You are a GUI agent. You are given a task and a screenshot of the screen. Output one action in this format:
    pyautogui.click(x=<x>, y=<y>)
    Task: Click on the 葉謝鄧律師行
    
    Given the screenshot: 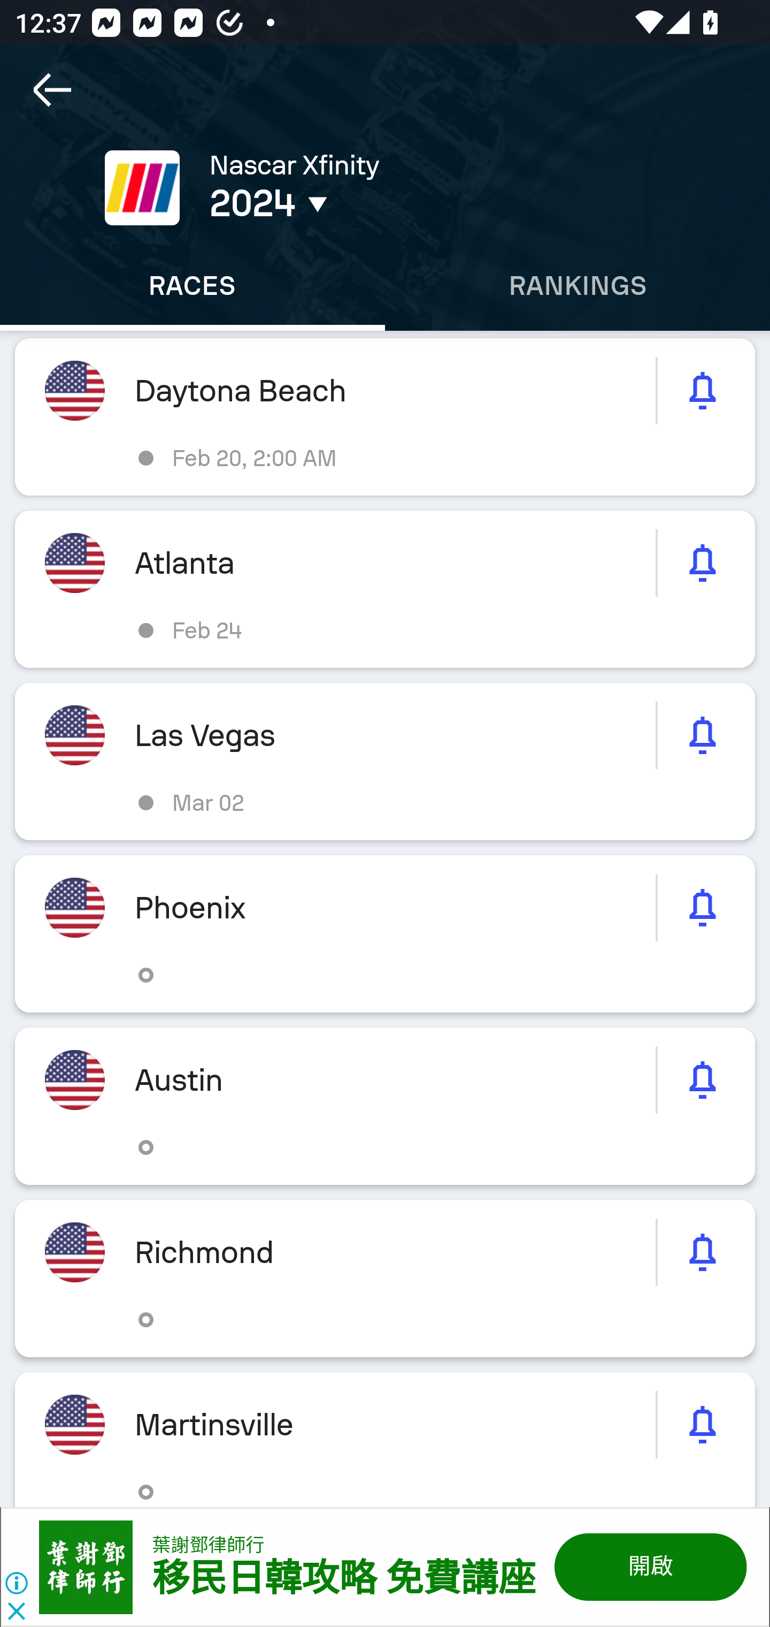 What is the action you would take?
    pyautogui.click(x=208, y=1545)
    